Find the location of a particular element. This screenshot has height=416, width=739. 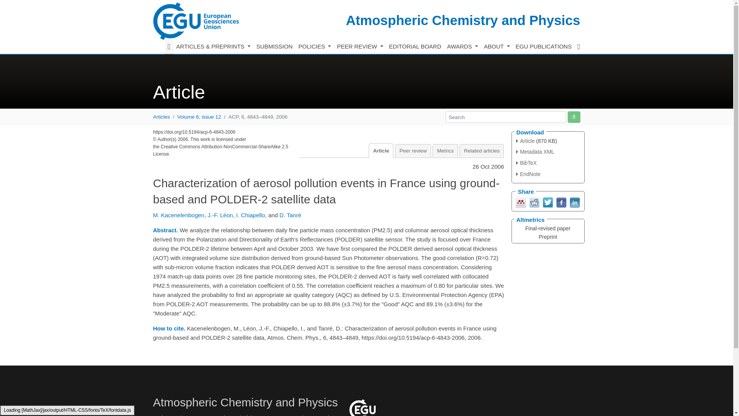

Mendeley is located at coordinates (521, 202).